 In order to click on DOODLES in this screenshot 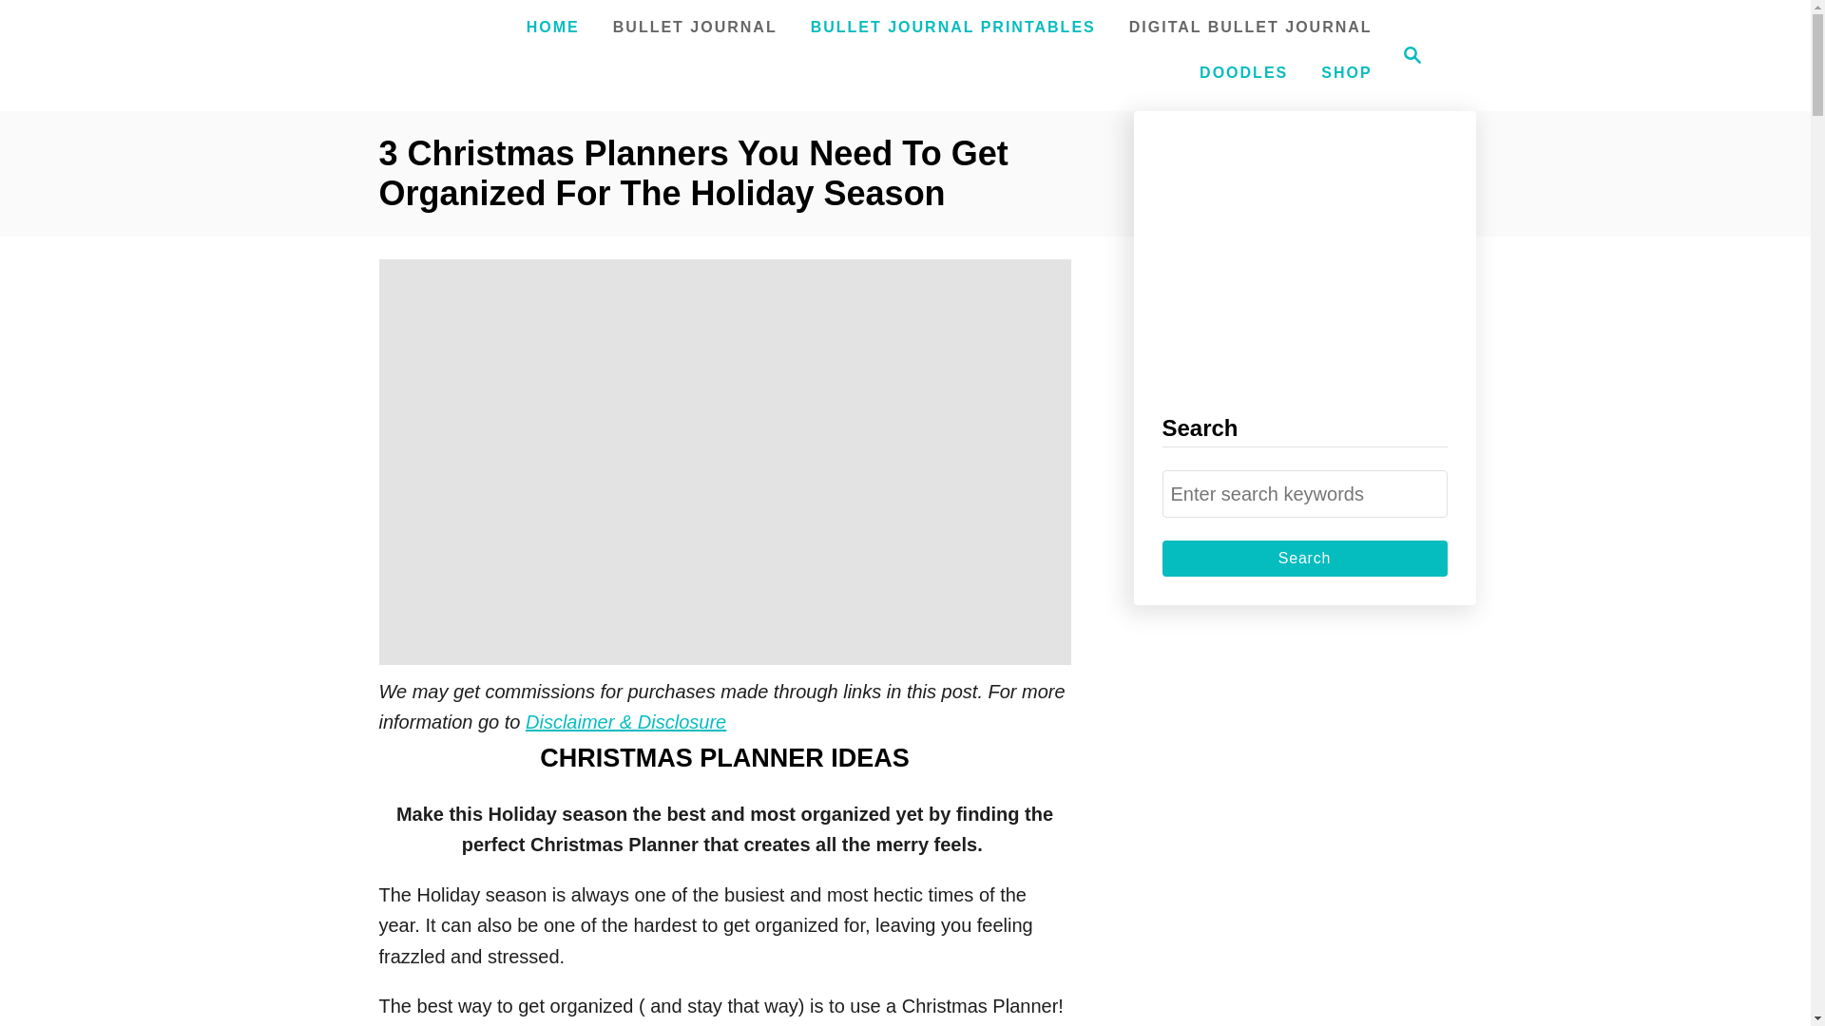, I will do `click(1243, 73)`.